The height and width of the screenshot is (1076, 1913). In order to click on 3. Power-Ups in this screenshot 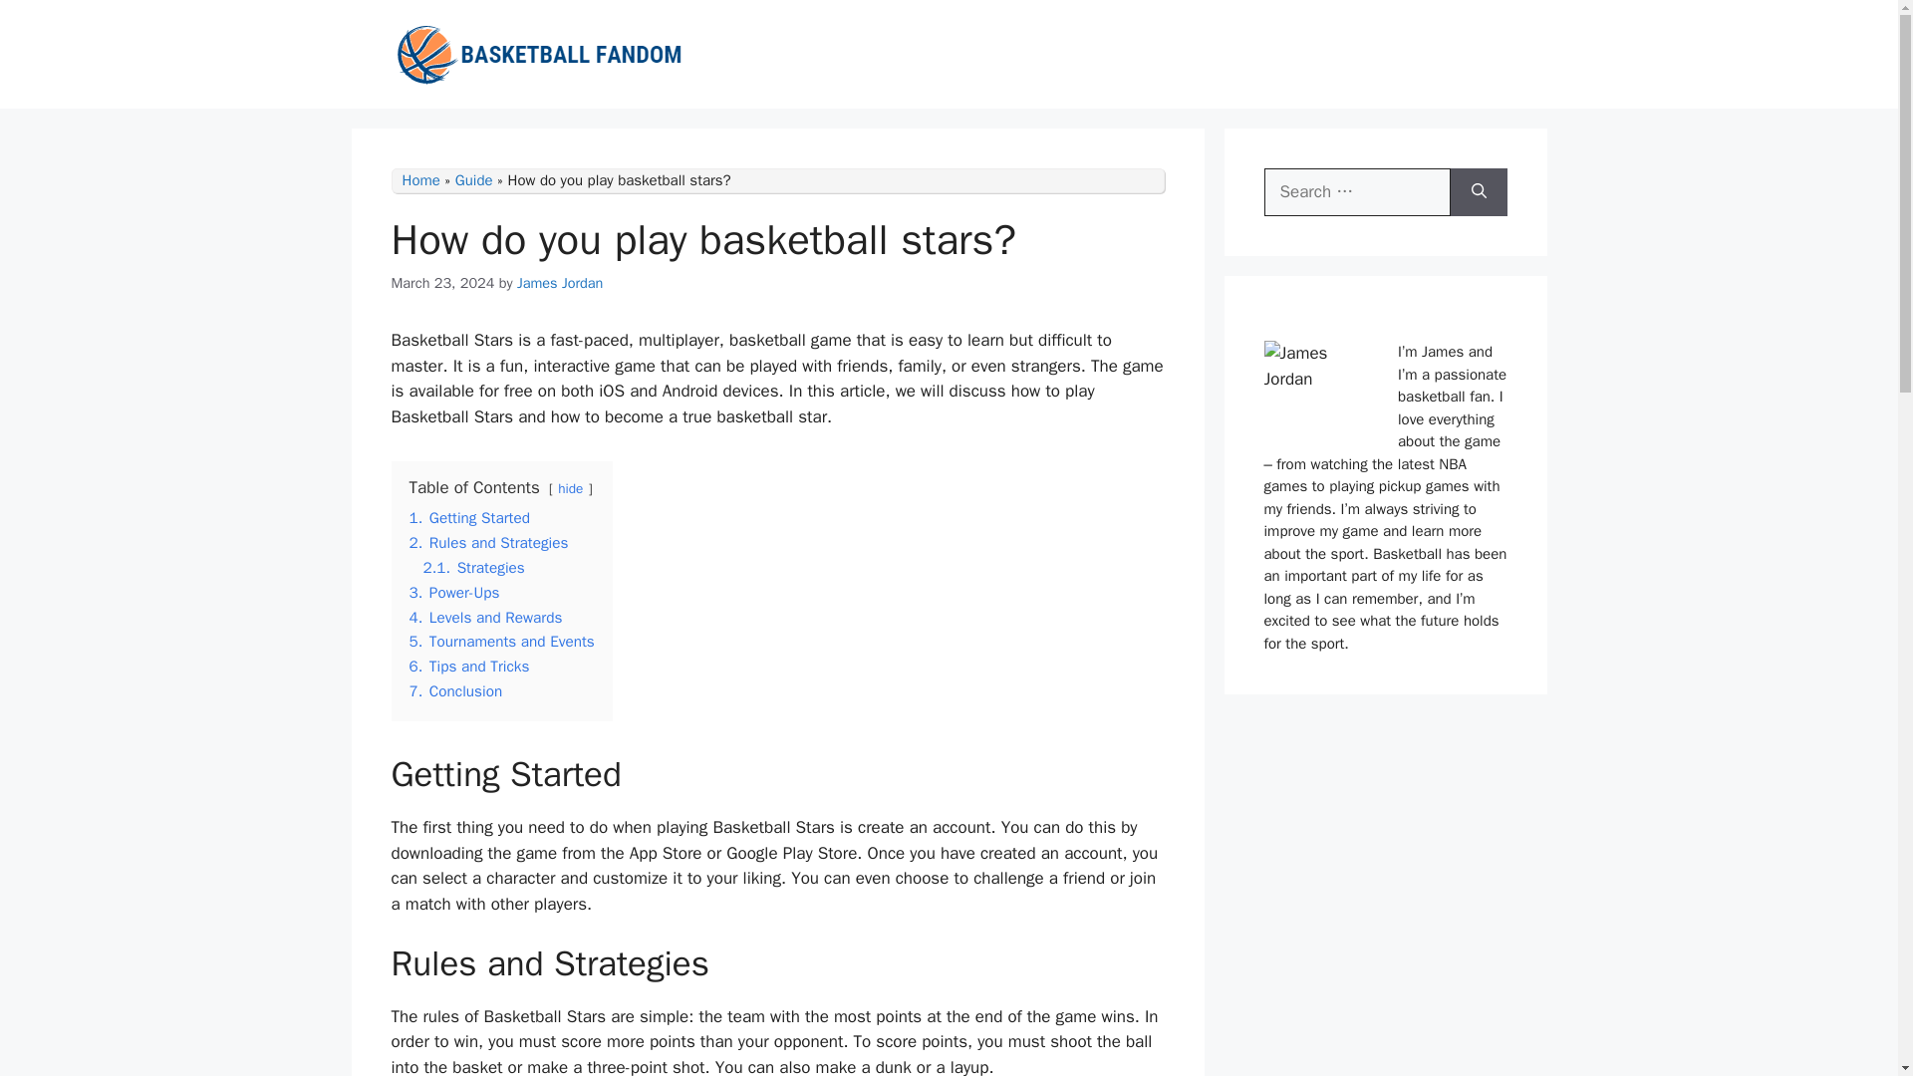, I will do `click(454, 592)`.